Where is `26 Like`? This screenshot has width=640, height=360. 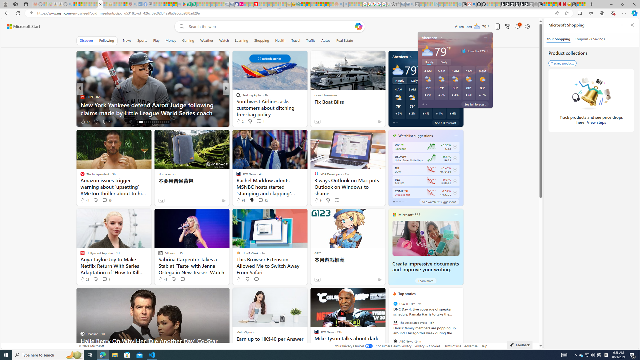 26 Like is located at coordinates (84, 279).